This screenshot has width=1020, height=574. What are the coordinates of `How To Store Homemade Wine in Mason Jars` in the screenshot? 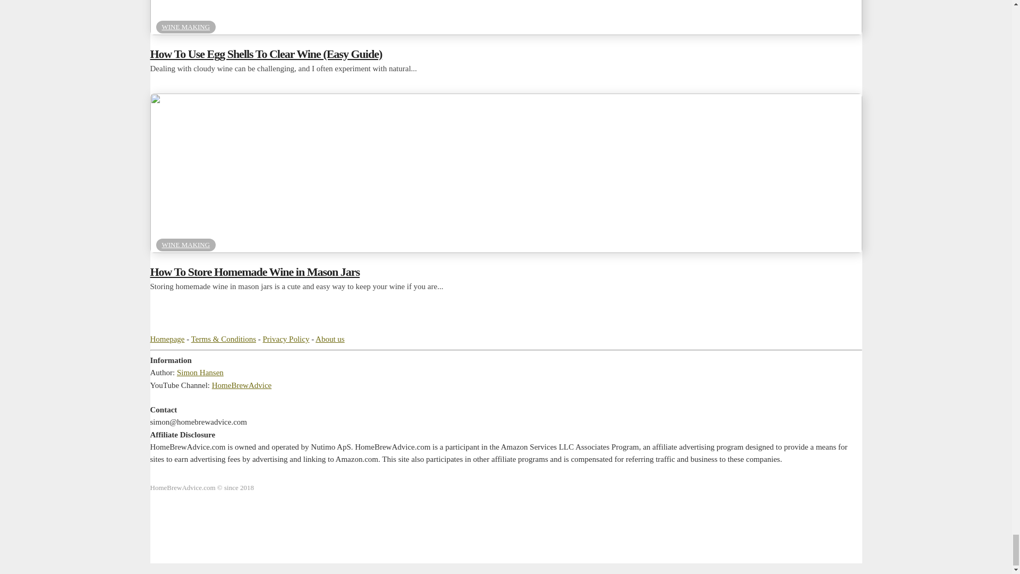 It's located at (506, 272).